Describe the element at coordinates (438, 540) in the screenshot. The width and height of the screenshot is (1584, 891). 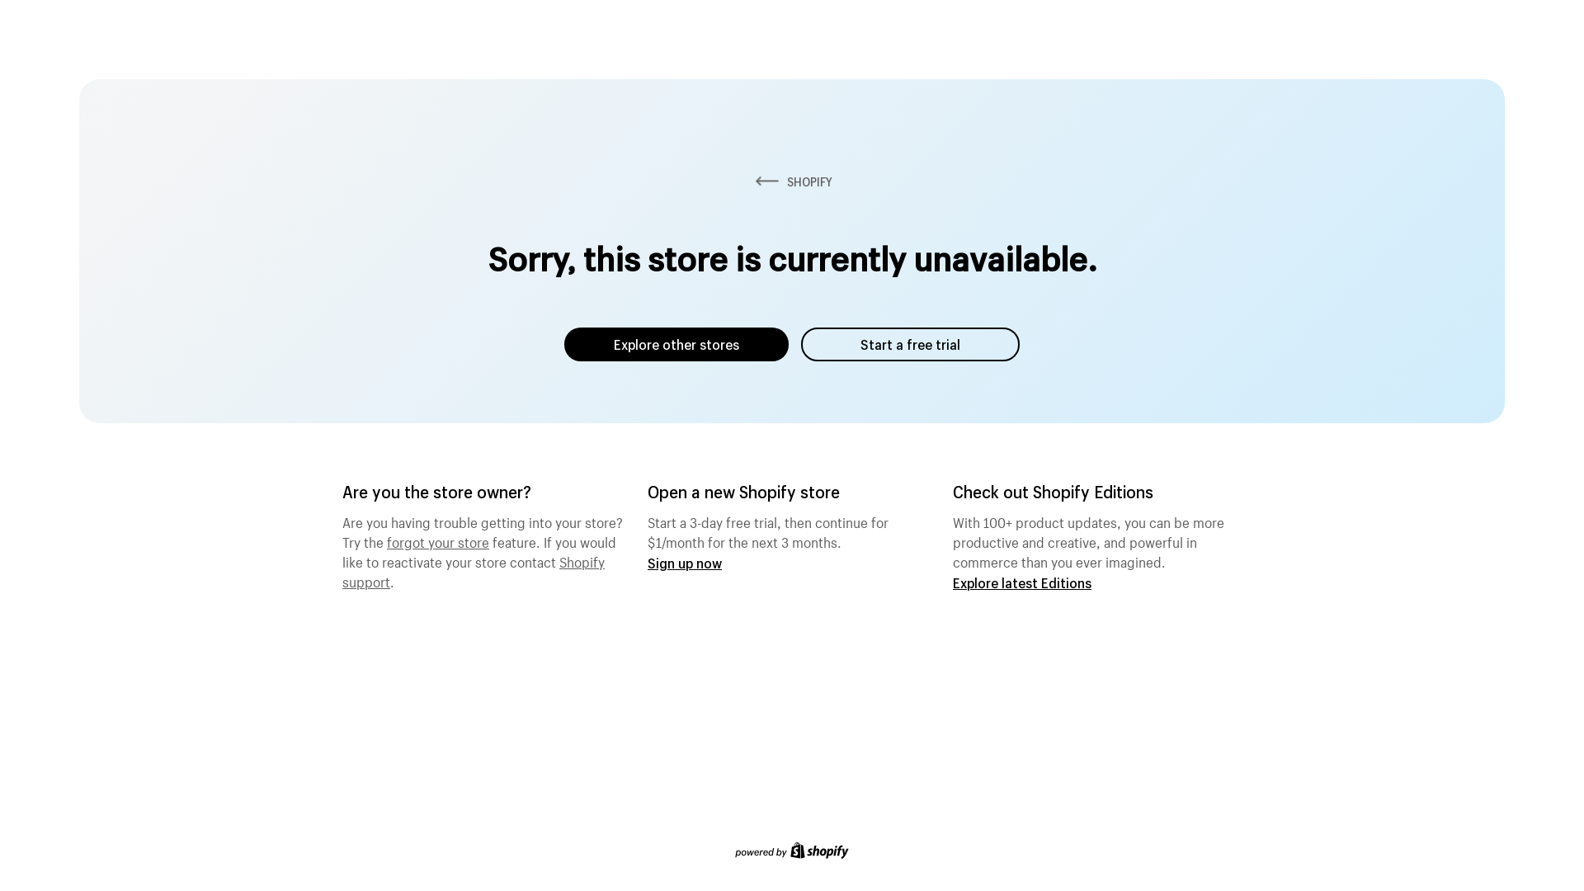
I see `forgot your store` at that location.